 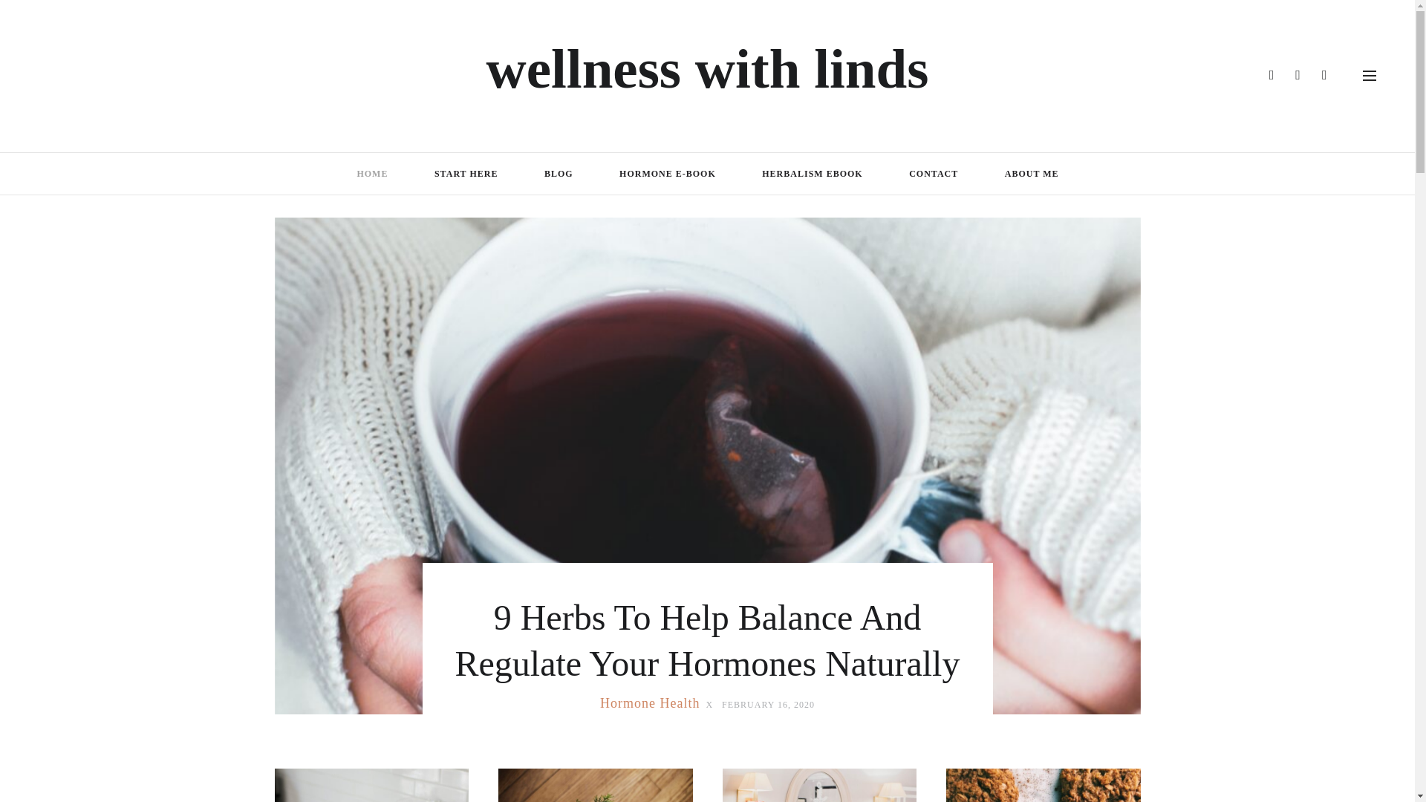 I want to click on HERBALISM EBOOK, so click(x=812, y=174).